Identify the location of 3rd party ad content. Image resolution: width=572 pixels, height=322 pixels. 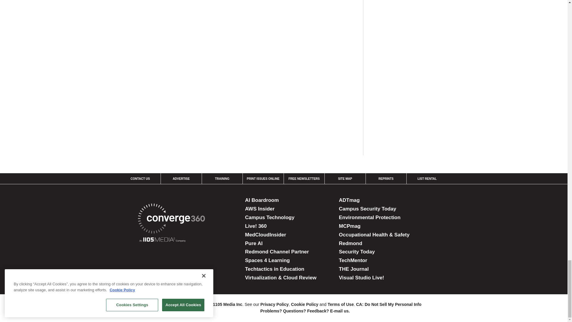
(416, 25).